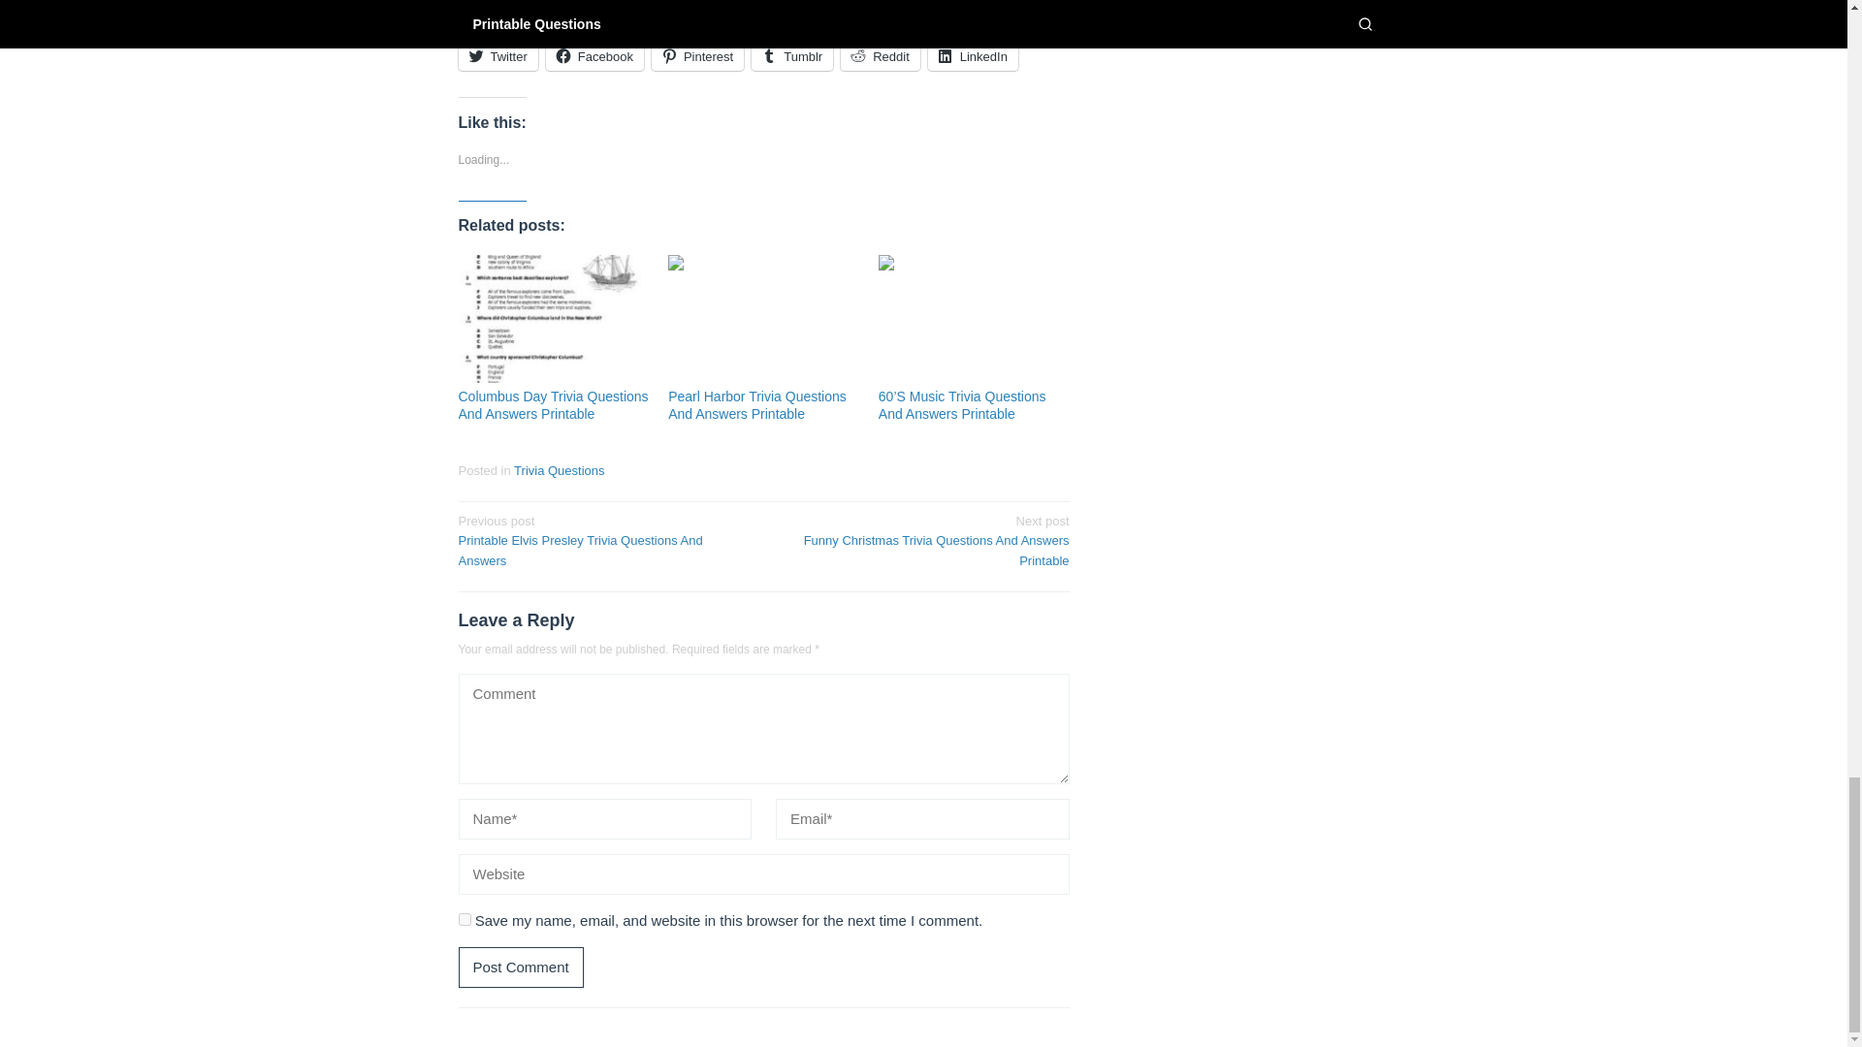 The image size is (1862, 1047). I want to click on Reddit, so click(881, 56).